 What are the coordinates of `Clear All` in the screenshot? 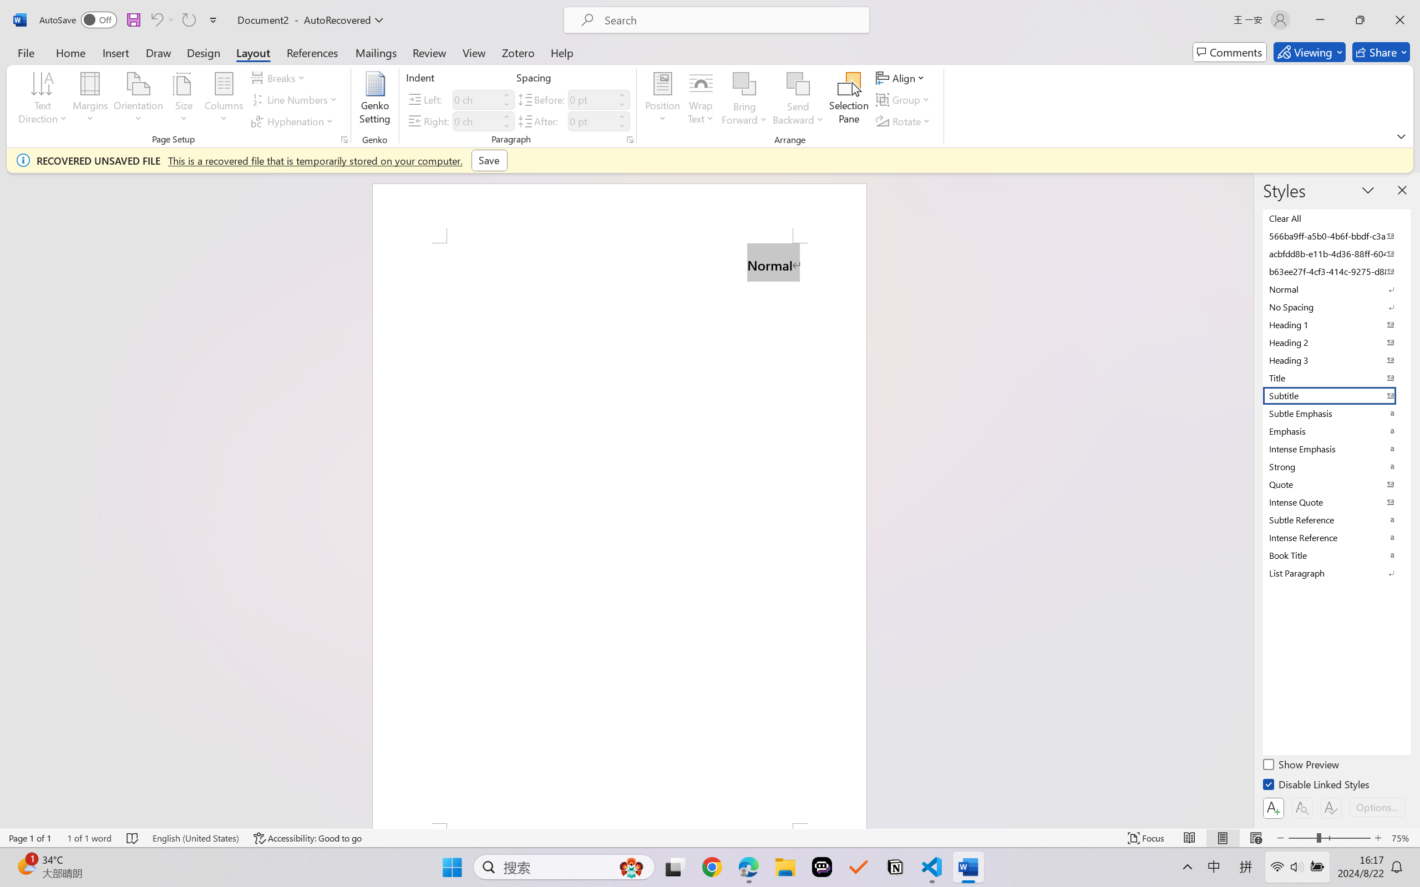 It's located at (1336, 218).